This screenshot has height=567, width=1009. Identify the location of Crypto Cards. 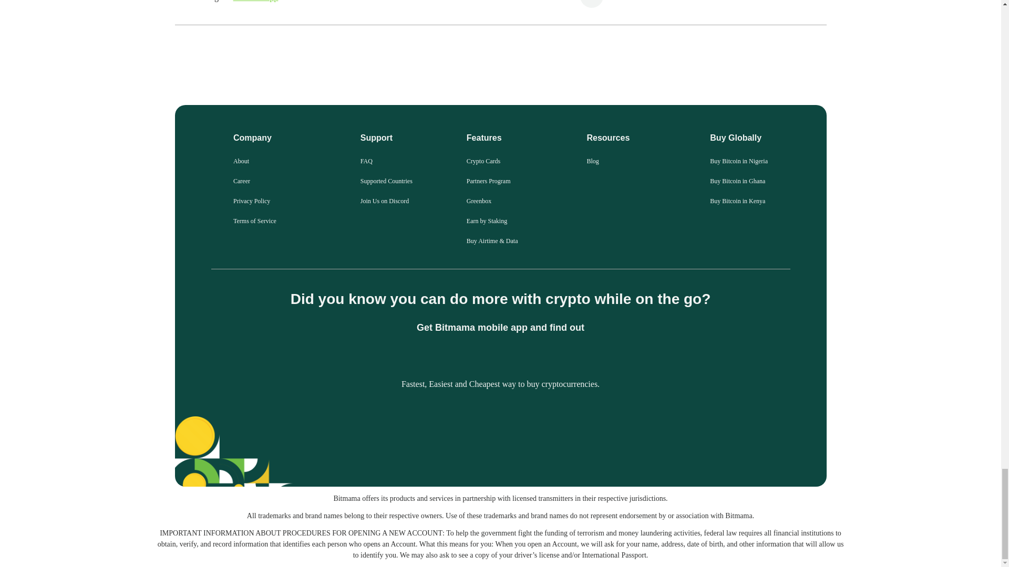
(483, 161).